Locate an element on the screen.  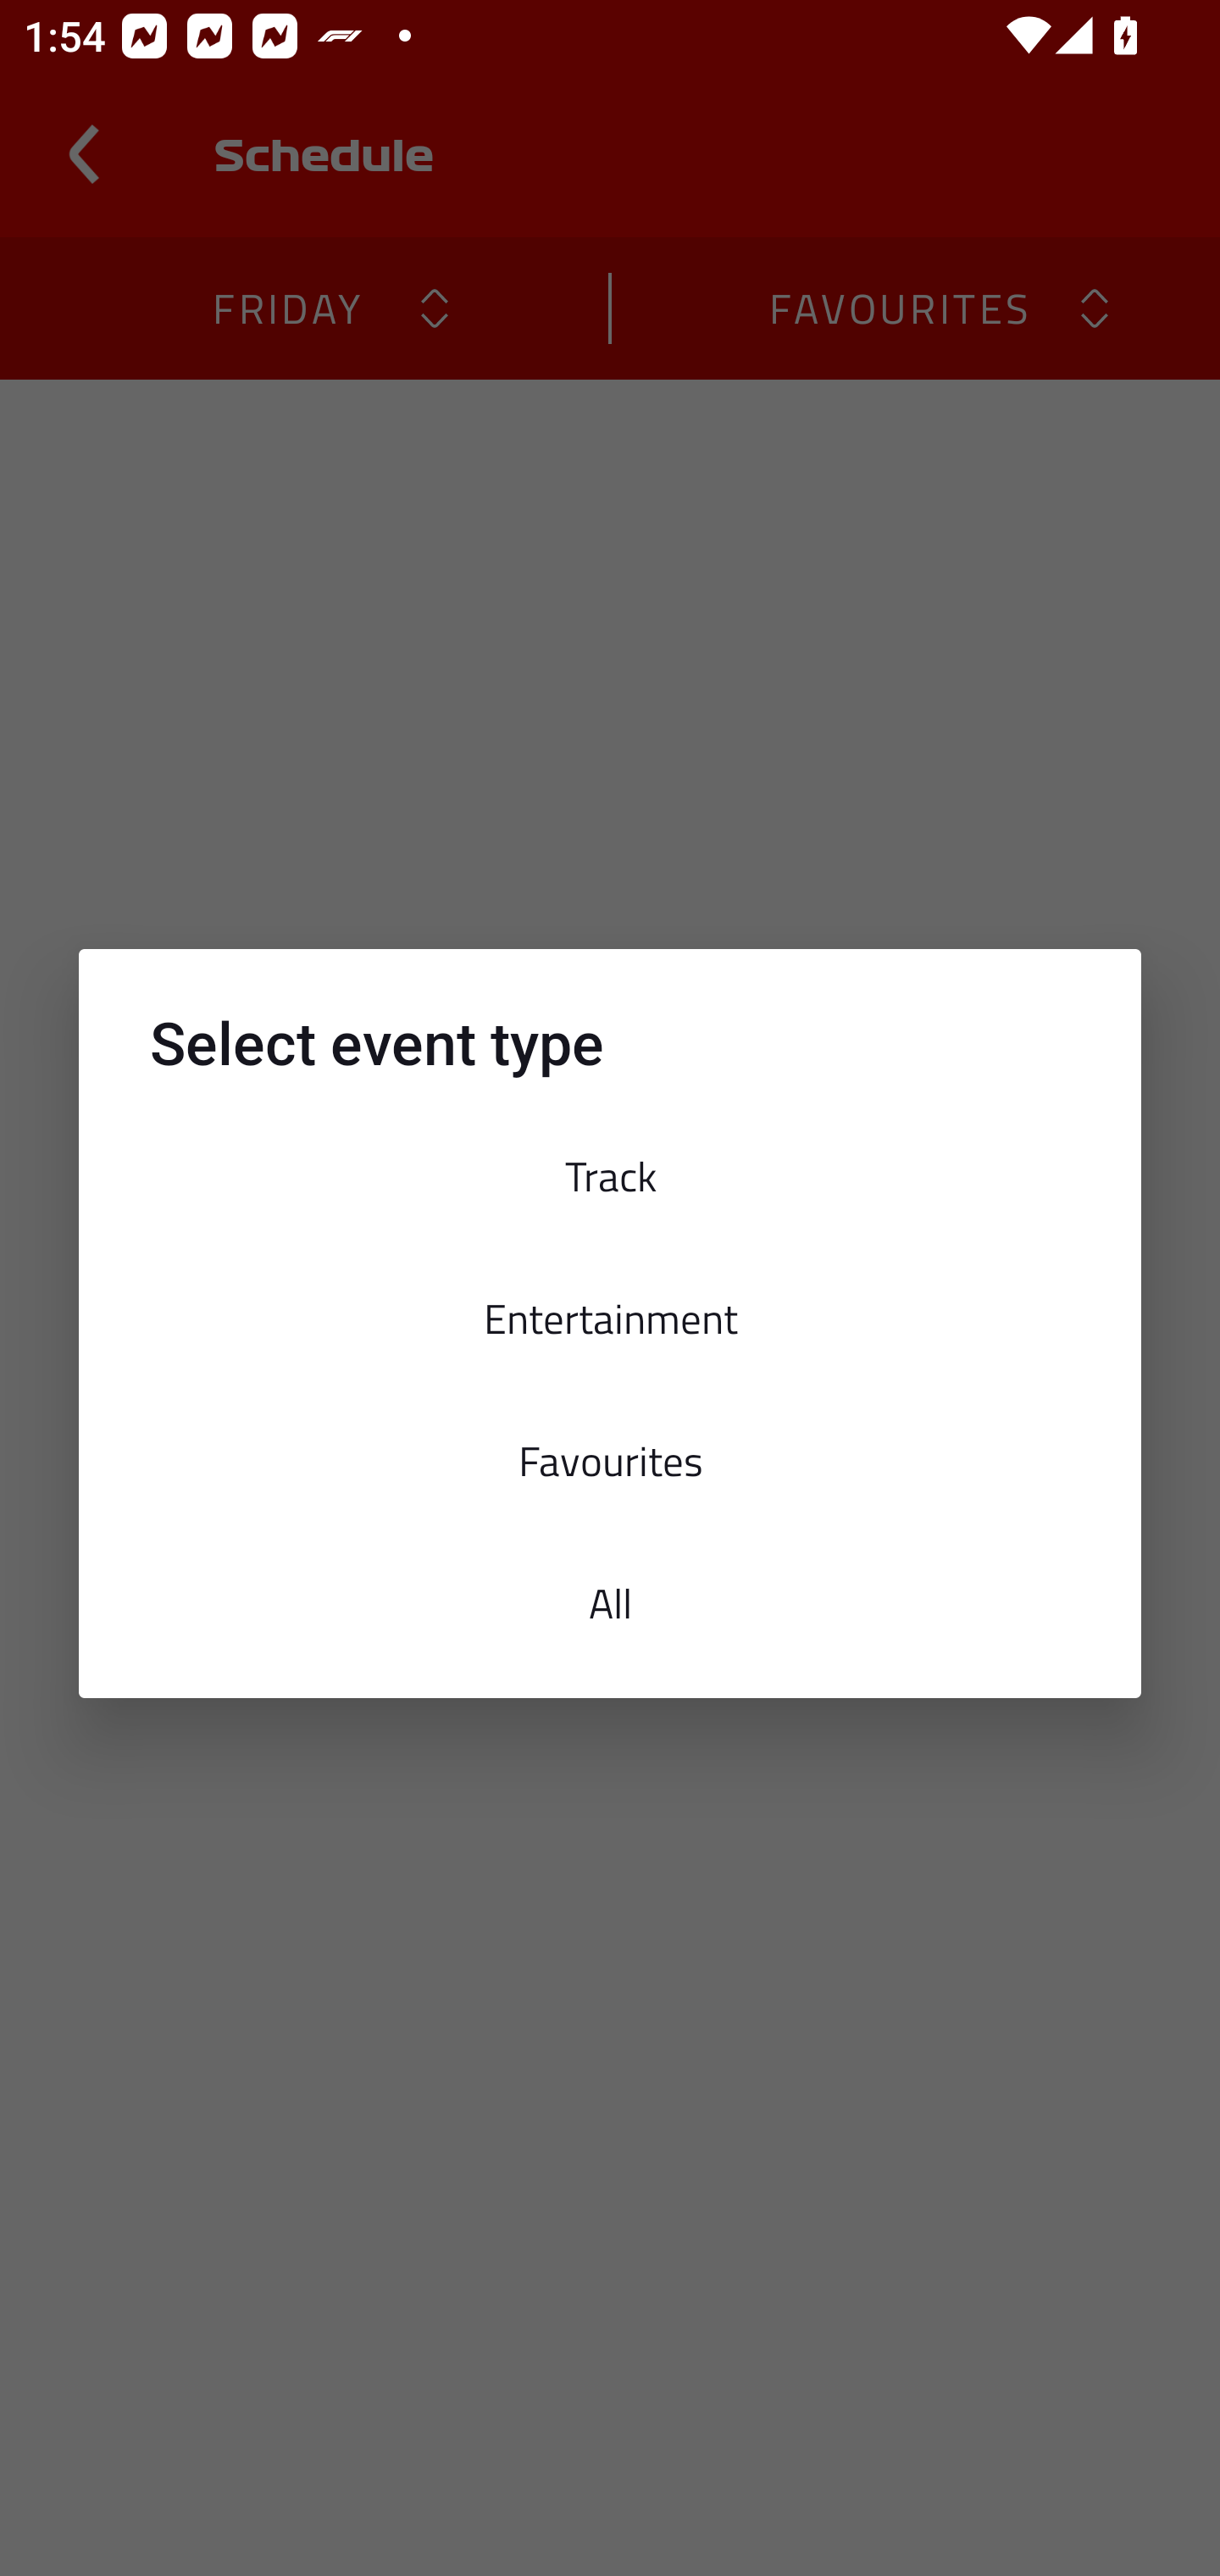
All is located at coordinates (610, 1603).